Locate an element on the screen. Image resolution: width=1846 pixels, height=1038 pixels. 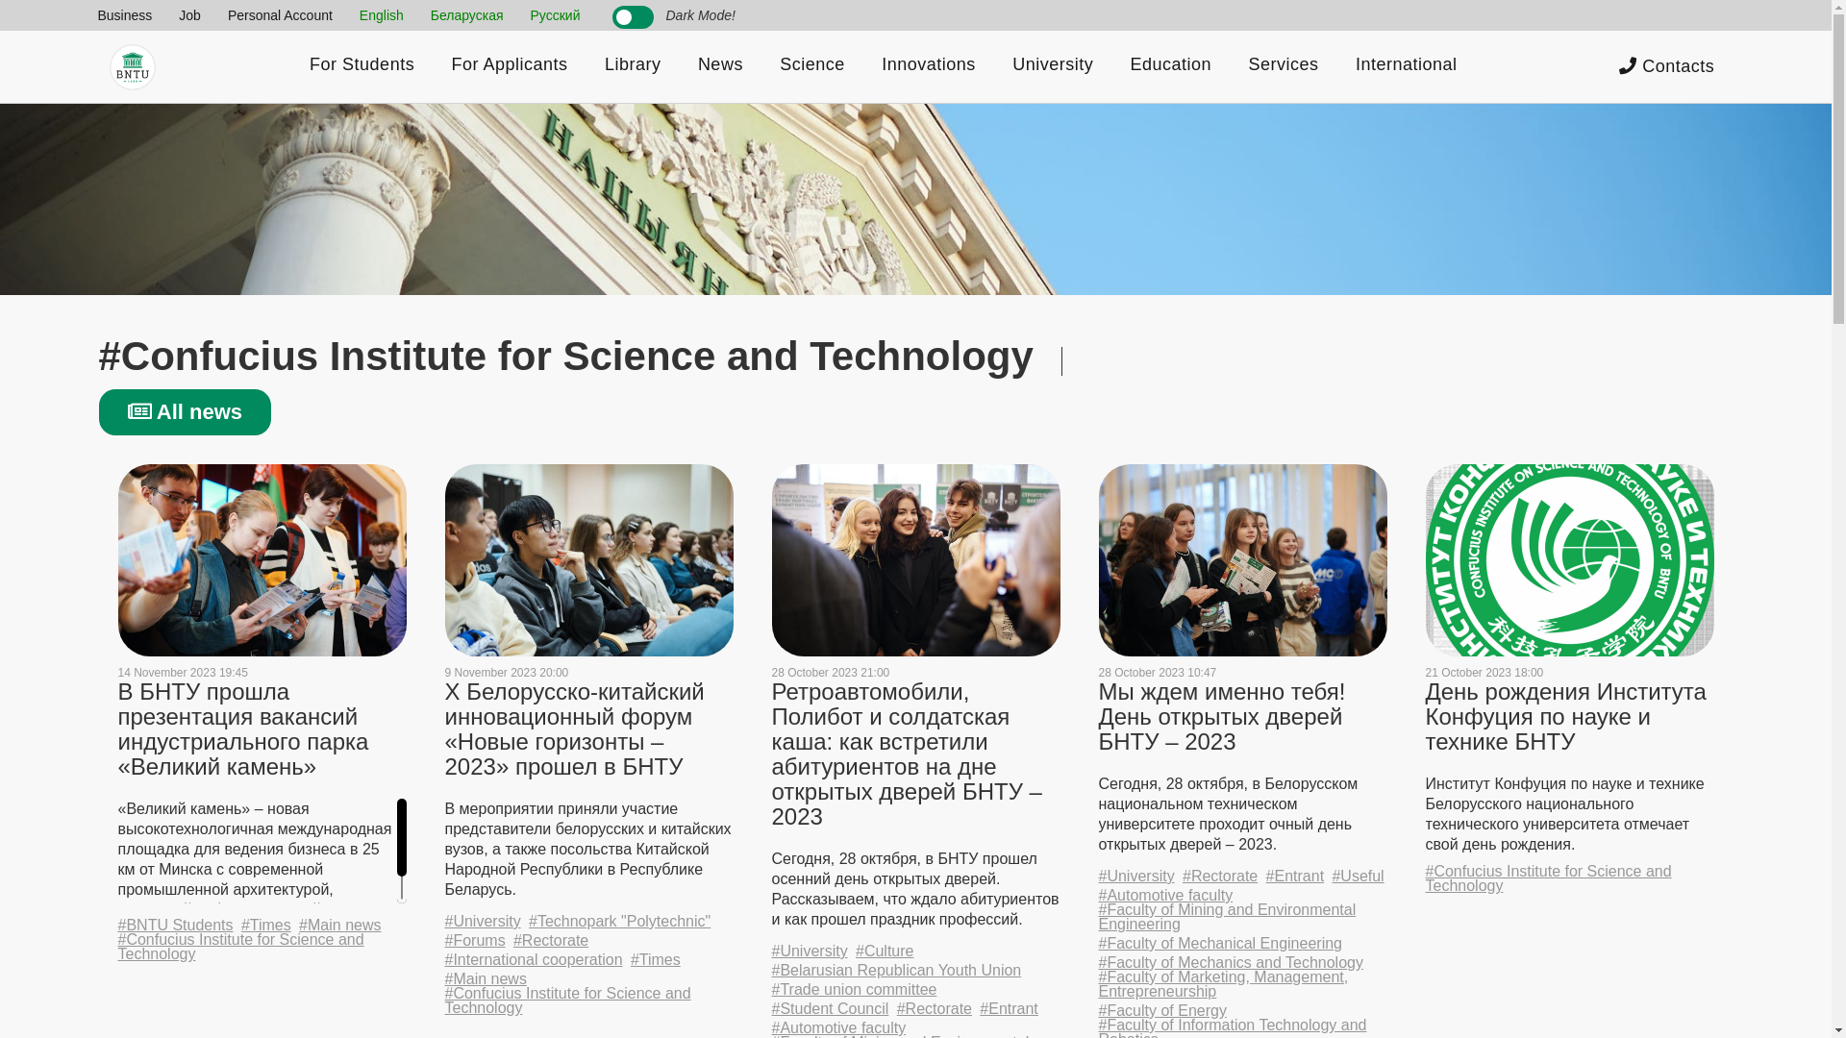
#Automotive faculty is located at coordinates (838, 1028).